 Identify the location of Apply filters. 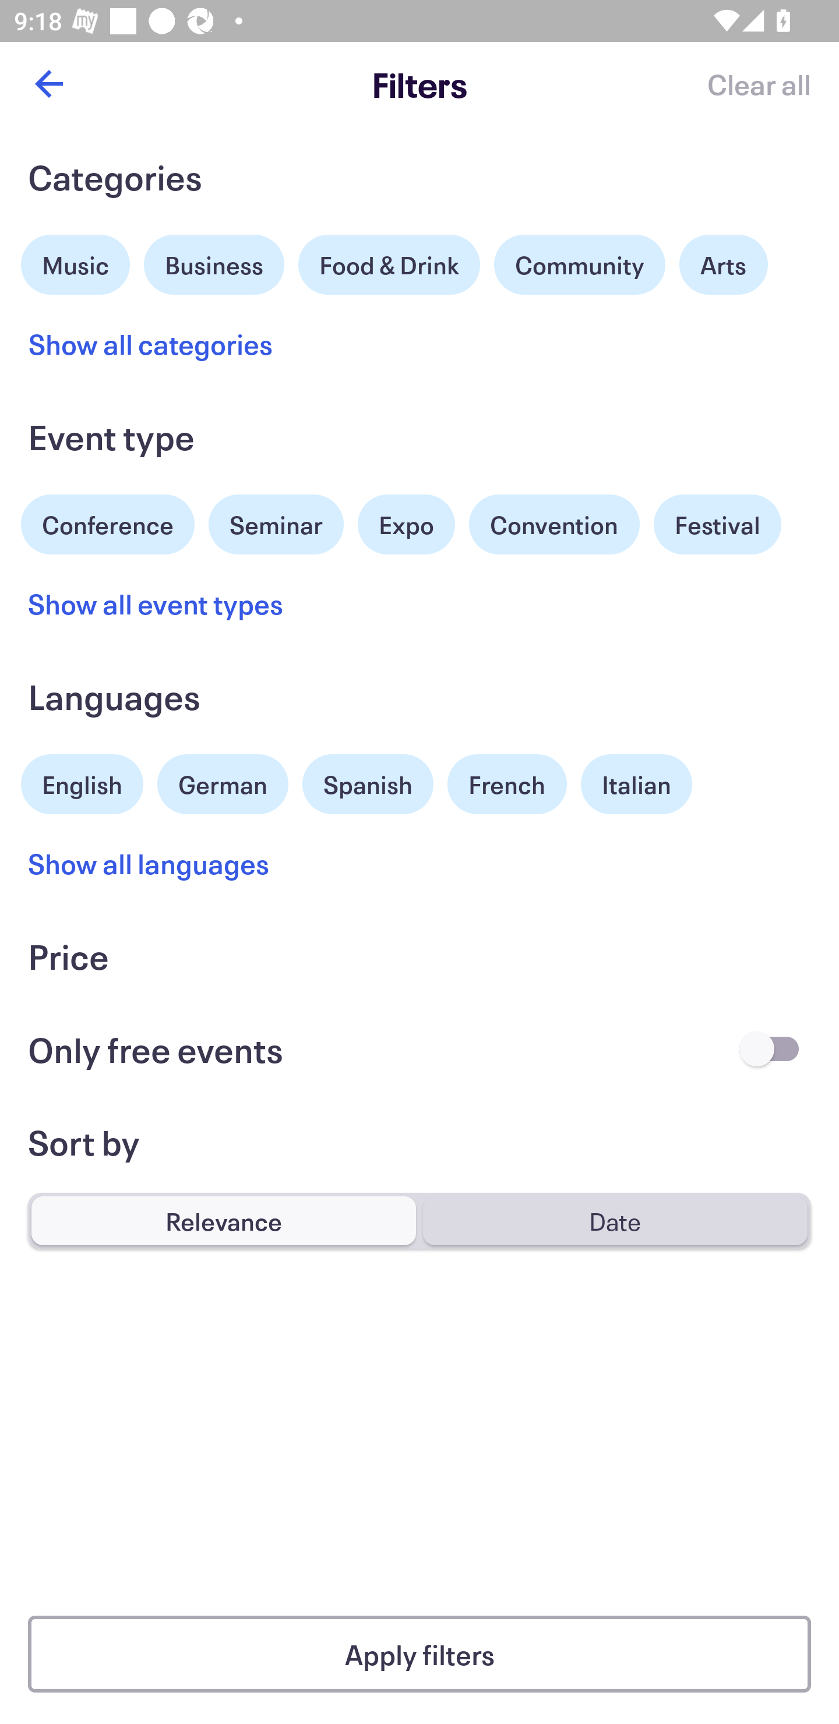
(419, 1654).